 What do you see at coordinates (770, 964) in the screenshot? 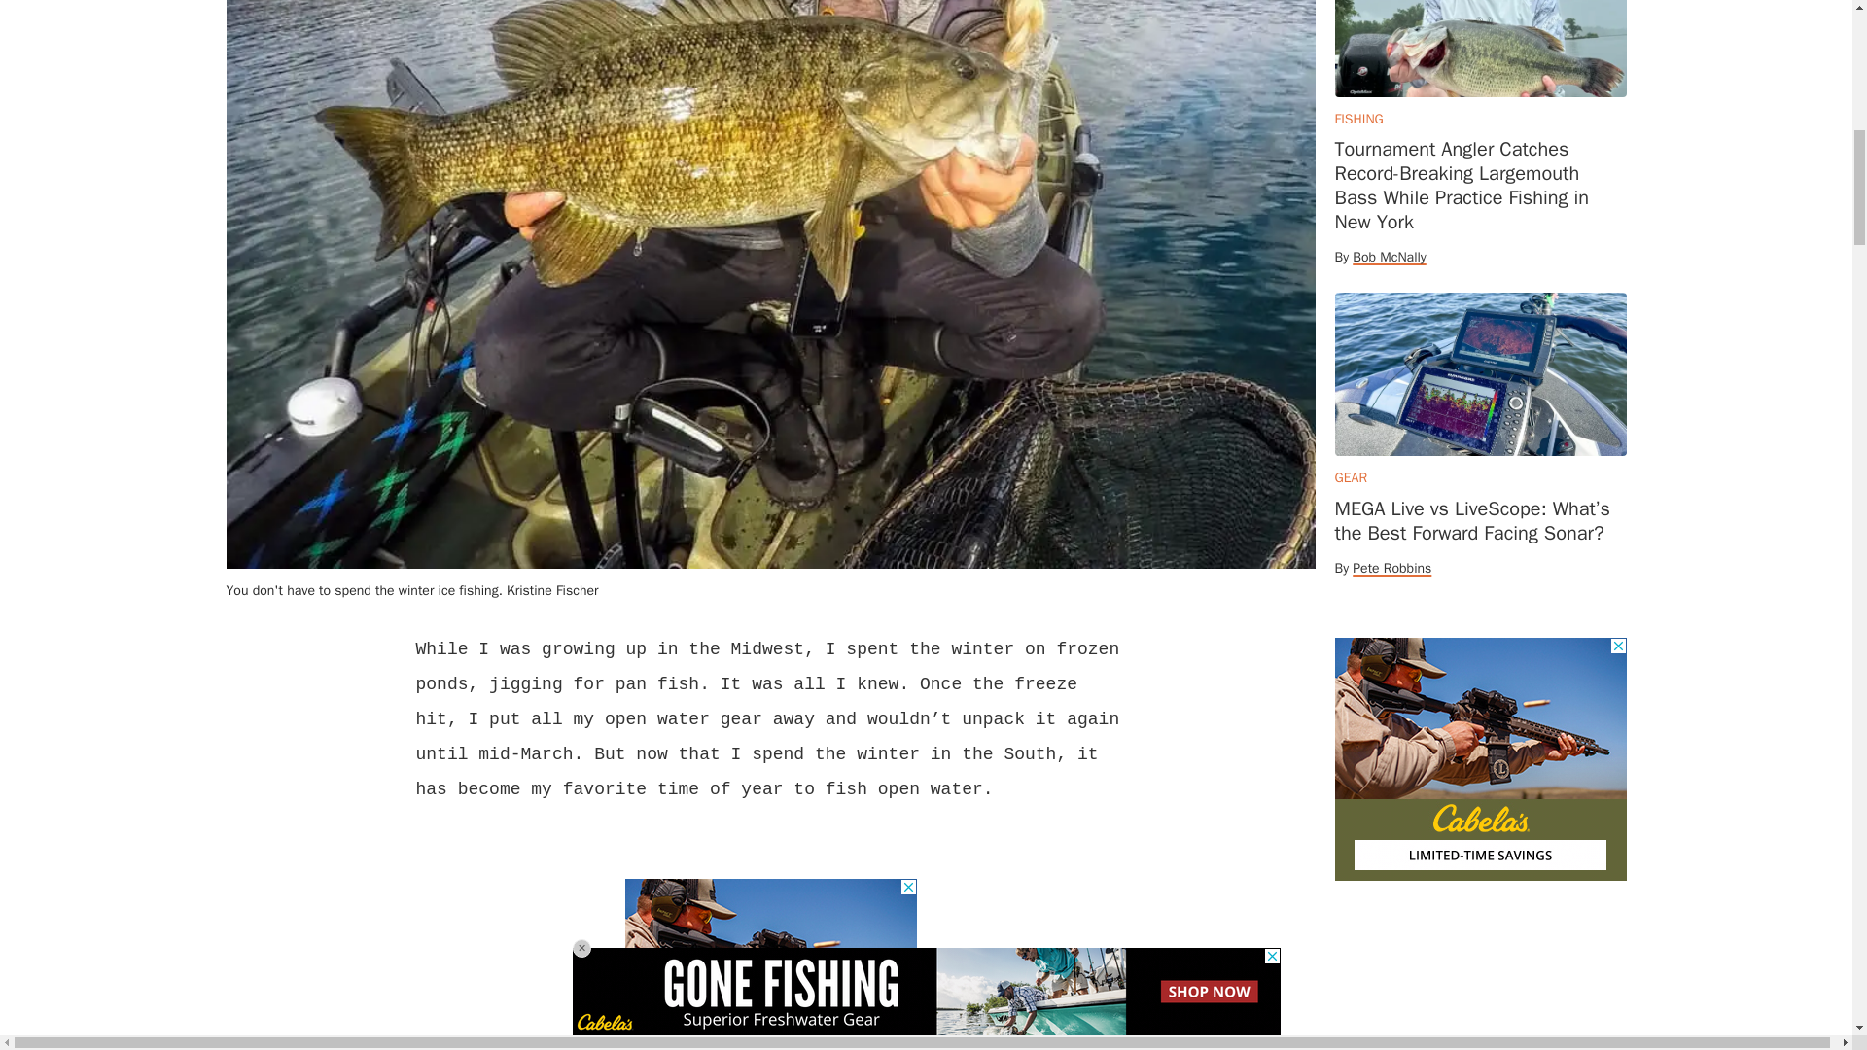
I see `3rd party ad content` at bounding box center [770, 964].